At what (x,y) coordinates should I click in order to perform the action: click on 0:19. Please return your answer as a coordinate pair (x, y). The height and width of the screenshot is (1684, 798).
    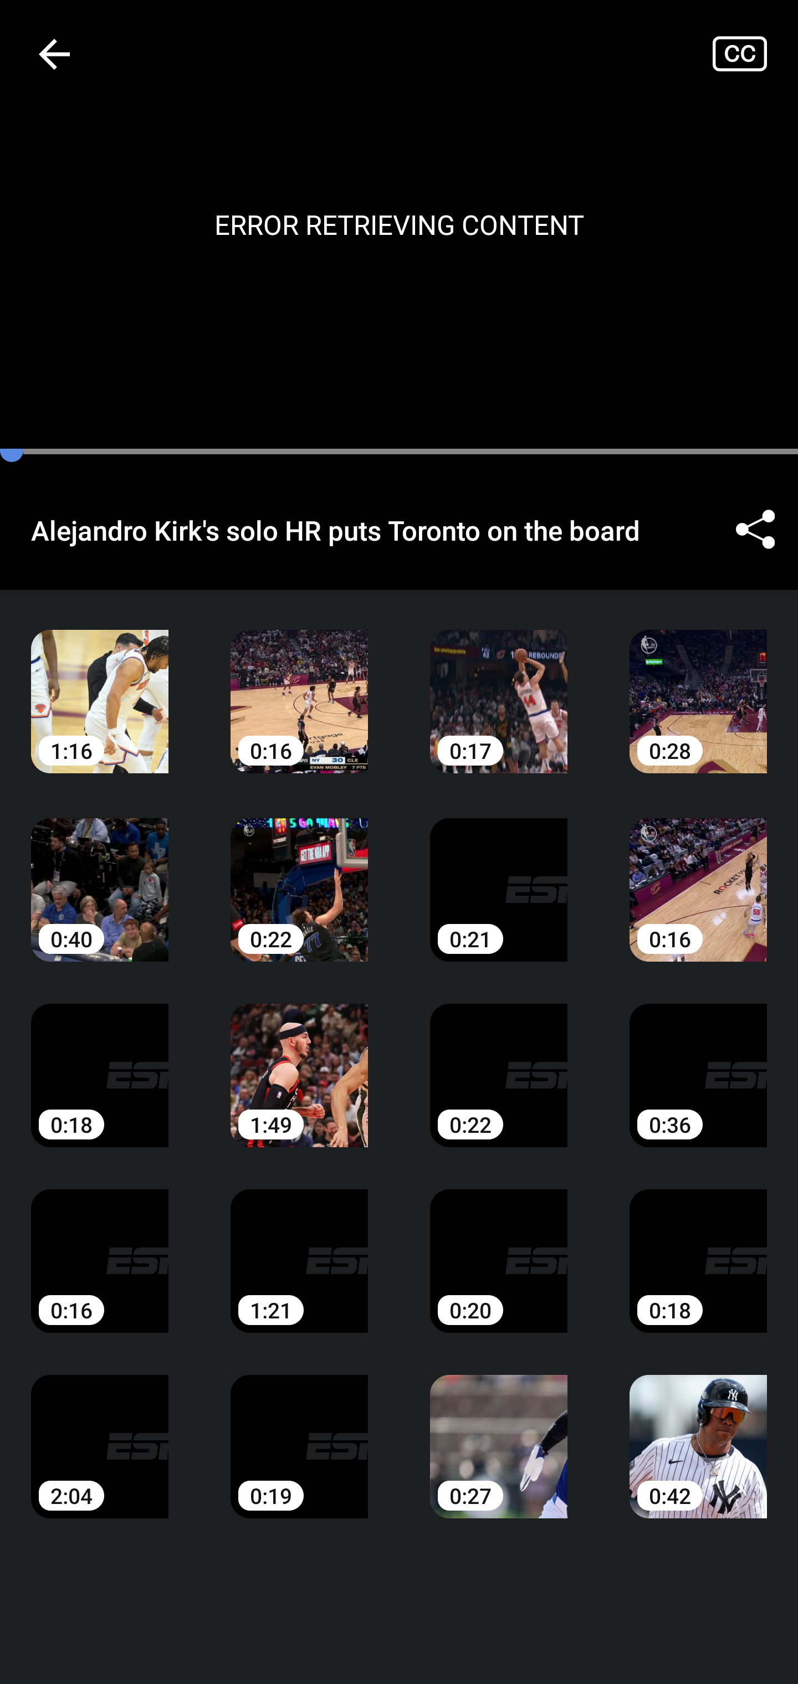
    Looking at the image, I should click on (299, 1431).